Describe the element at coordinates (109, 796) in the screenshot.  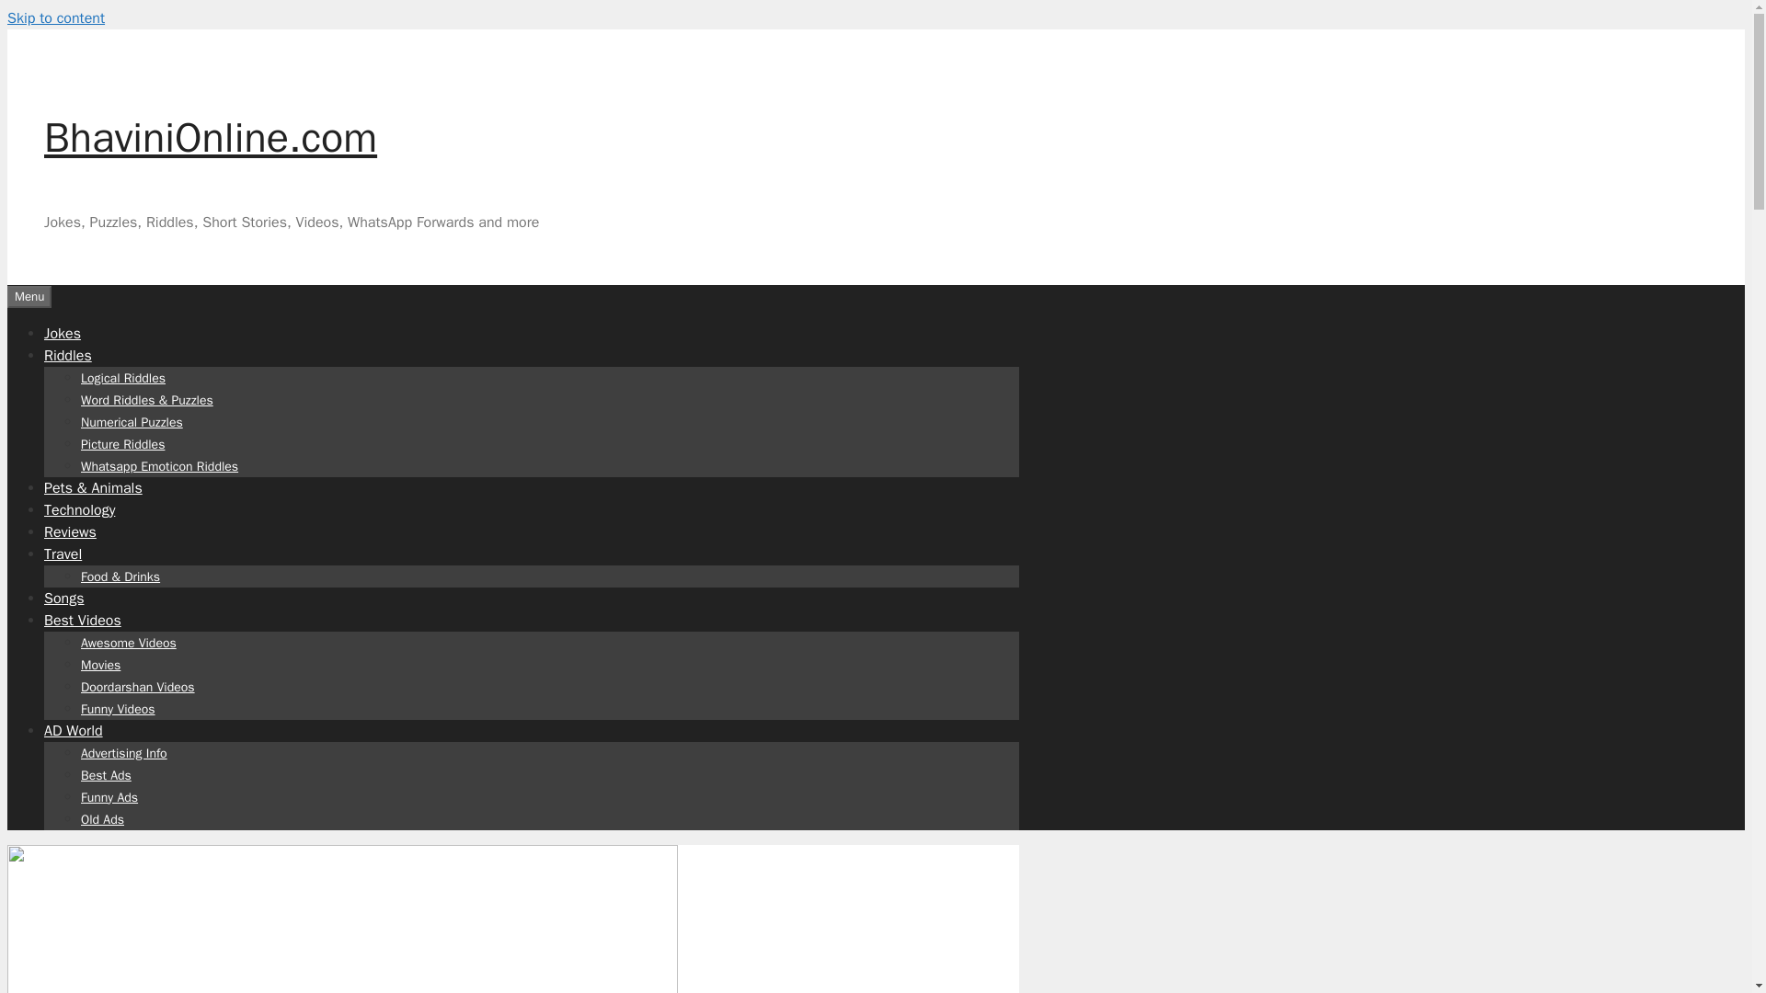
I see `Funny Ads` at that location.